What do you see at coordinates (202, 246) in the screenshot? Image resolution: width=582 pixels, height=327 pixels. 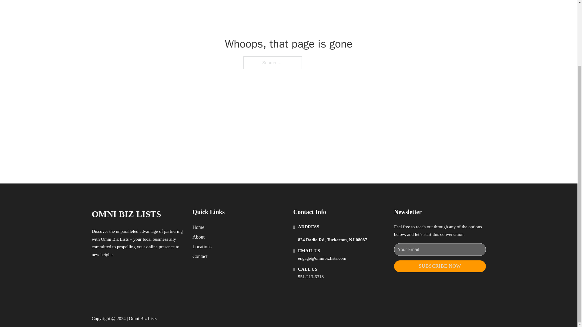 I see `Locations` at bounding box center [202, 246].